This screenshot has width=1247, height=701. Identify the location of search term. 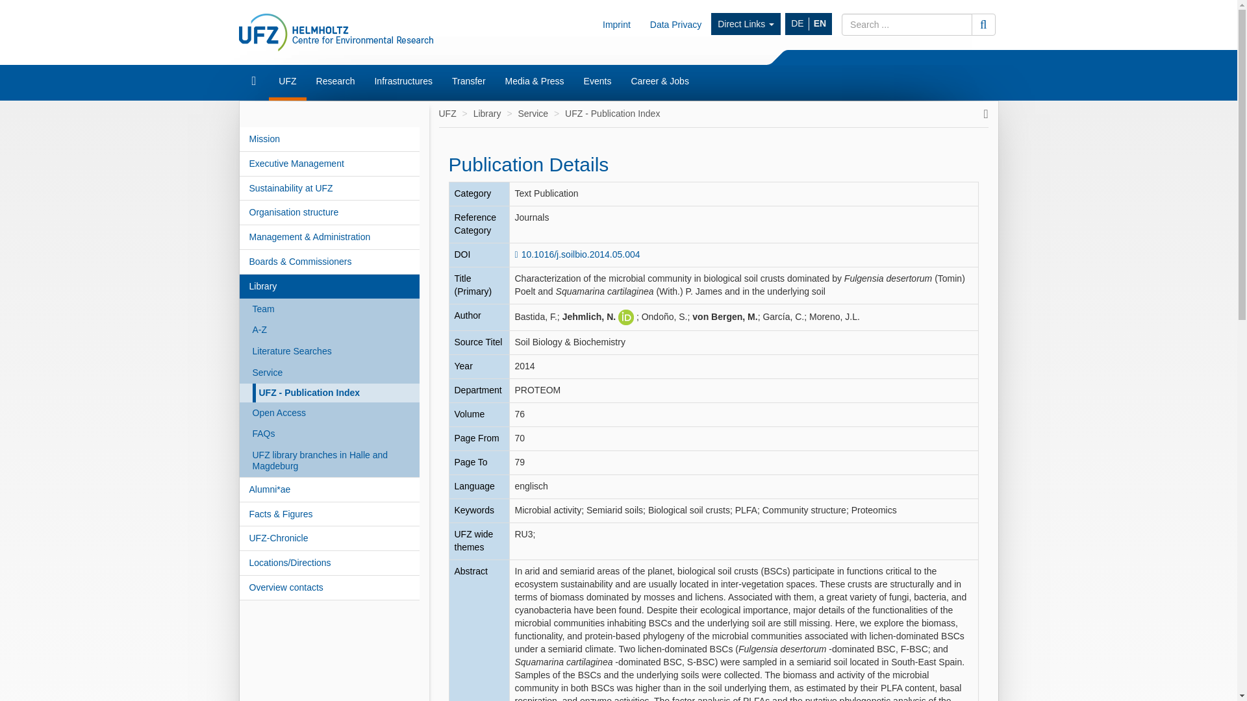
(907, 25).